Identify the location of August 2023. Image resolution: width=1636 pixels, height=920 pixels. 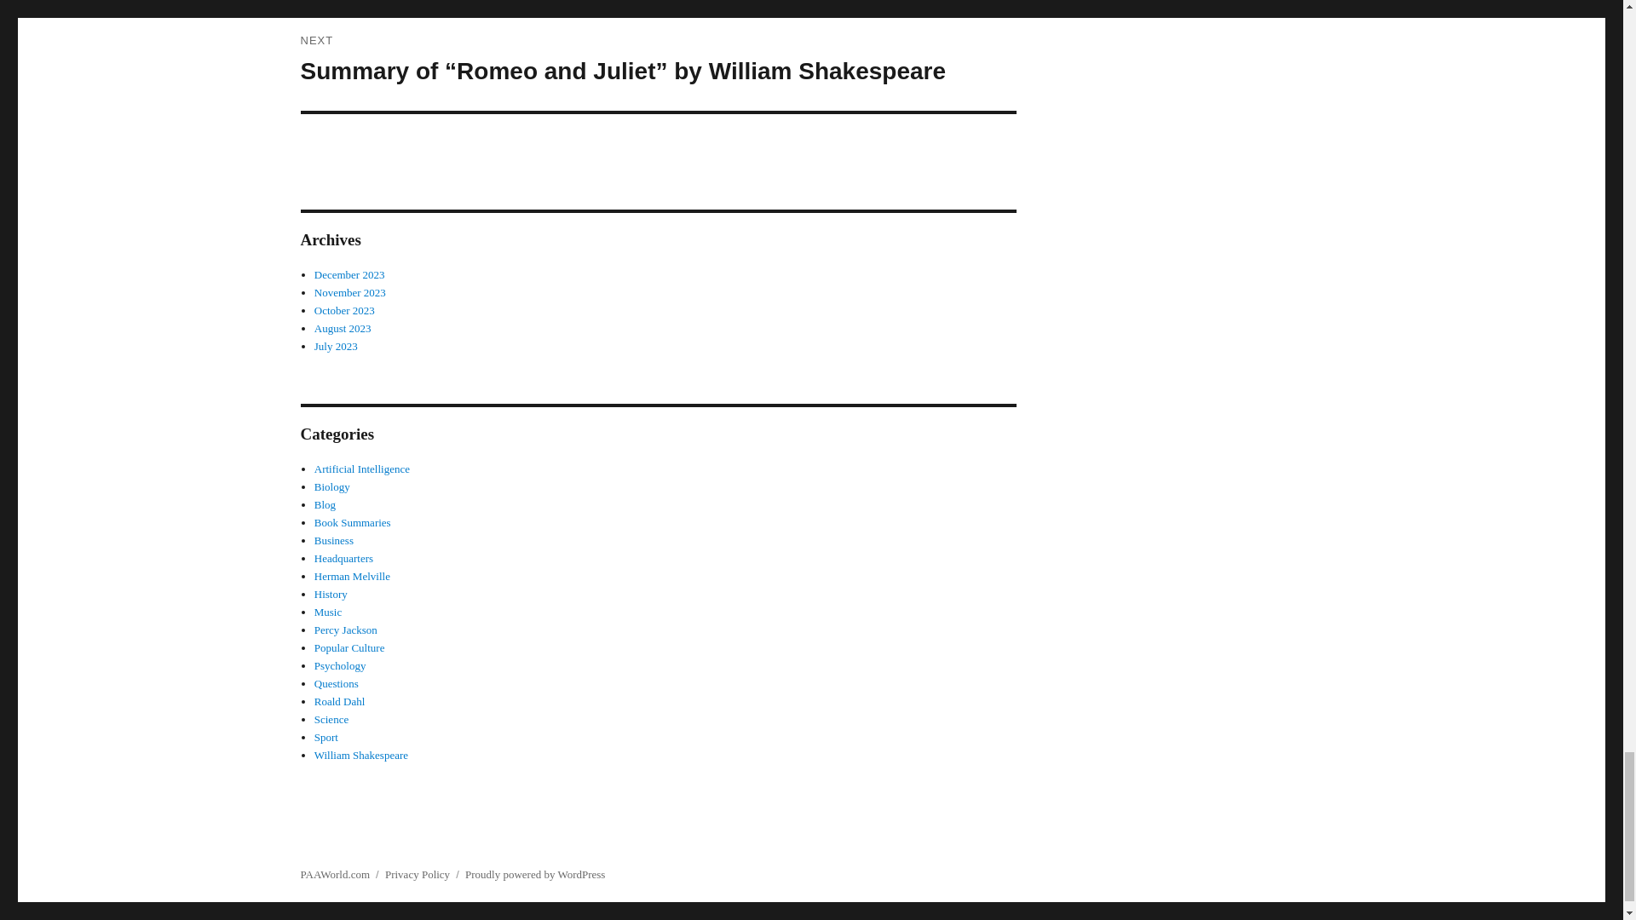
(343, 329).